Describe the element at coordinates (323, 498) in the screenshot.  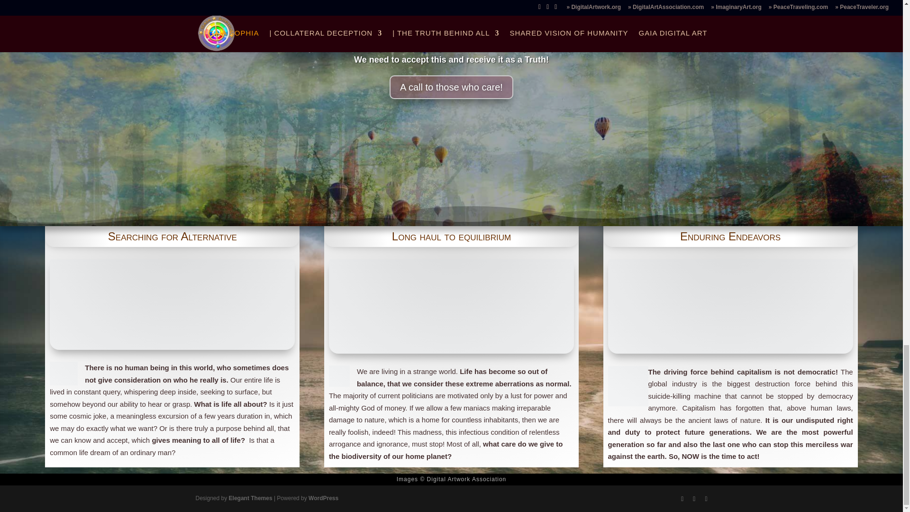
I see `WordPress` at that location.